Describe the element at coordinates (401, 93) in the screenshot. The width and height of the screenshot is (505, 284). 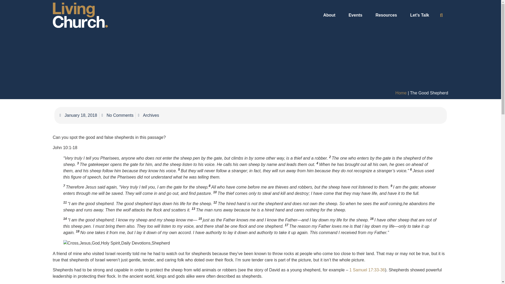
I see `Home` at that location.